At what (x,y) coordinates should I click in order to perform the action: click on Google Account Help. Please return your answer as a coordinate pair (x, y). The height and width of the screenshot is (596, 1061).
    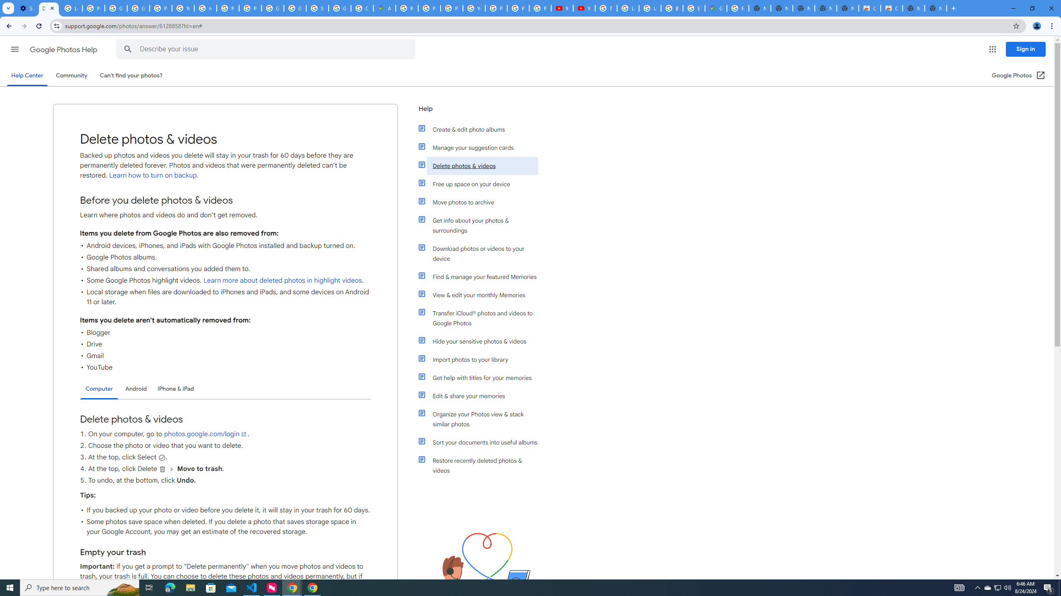
    Looking at the image, I should click on (115, 8).